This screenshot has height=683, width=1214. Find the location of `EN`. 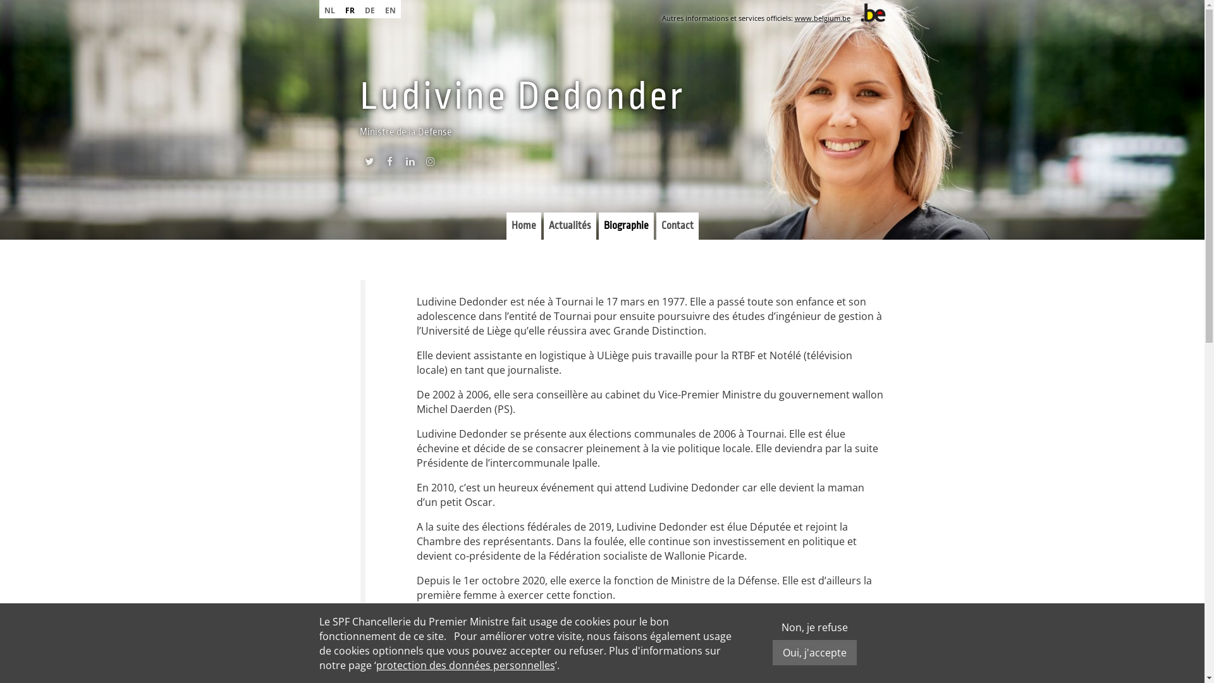

EN is located at coordinates (389, 9).